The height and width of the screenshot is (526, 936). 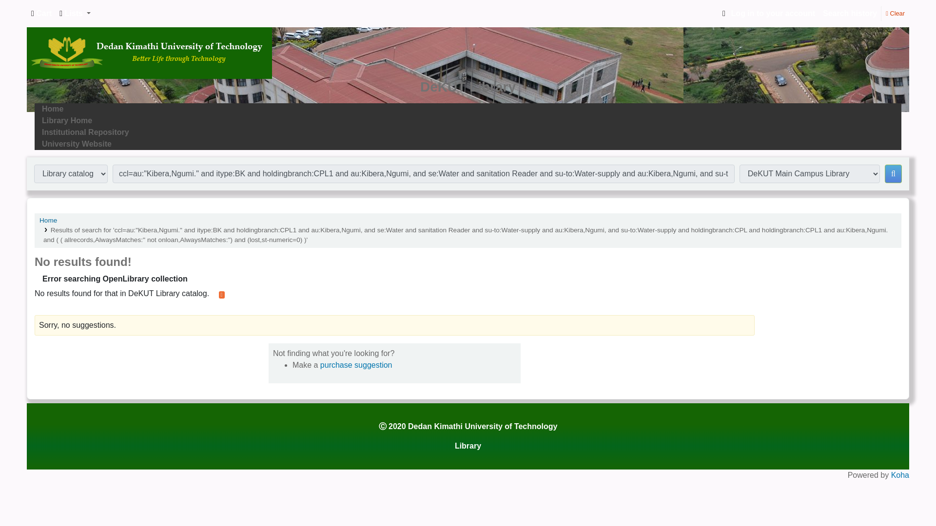 What do you see at coordinates (221, 295) in the screenshot?
I see `Subscribe to this search` at bounding box center [221, 295].